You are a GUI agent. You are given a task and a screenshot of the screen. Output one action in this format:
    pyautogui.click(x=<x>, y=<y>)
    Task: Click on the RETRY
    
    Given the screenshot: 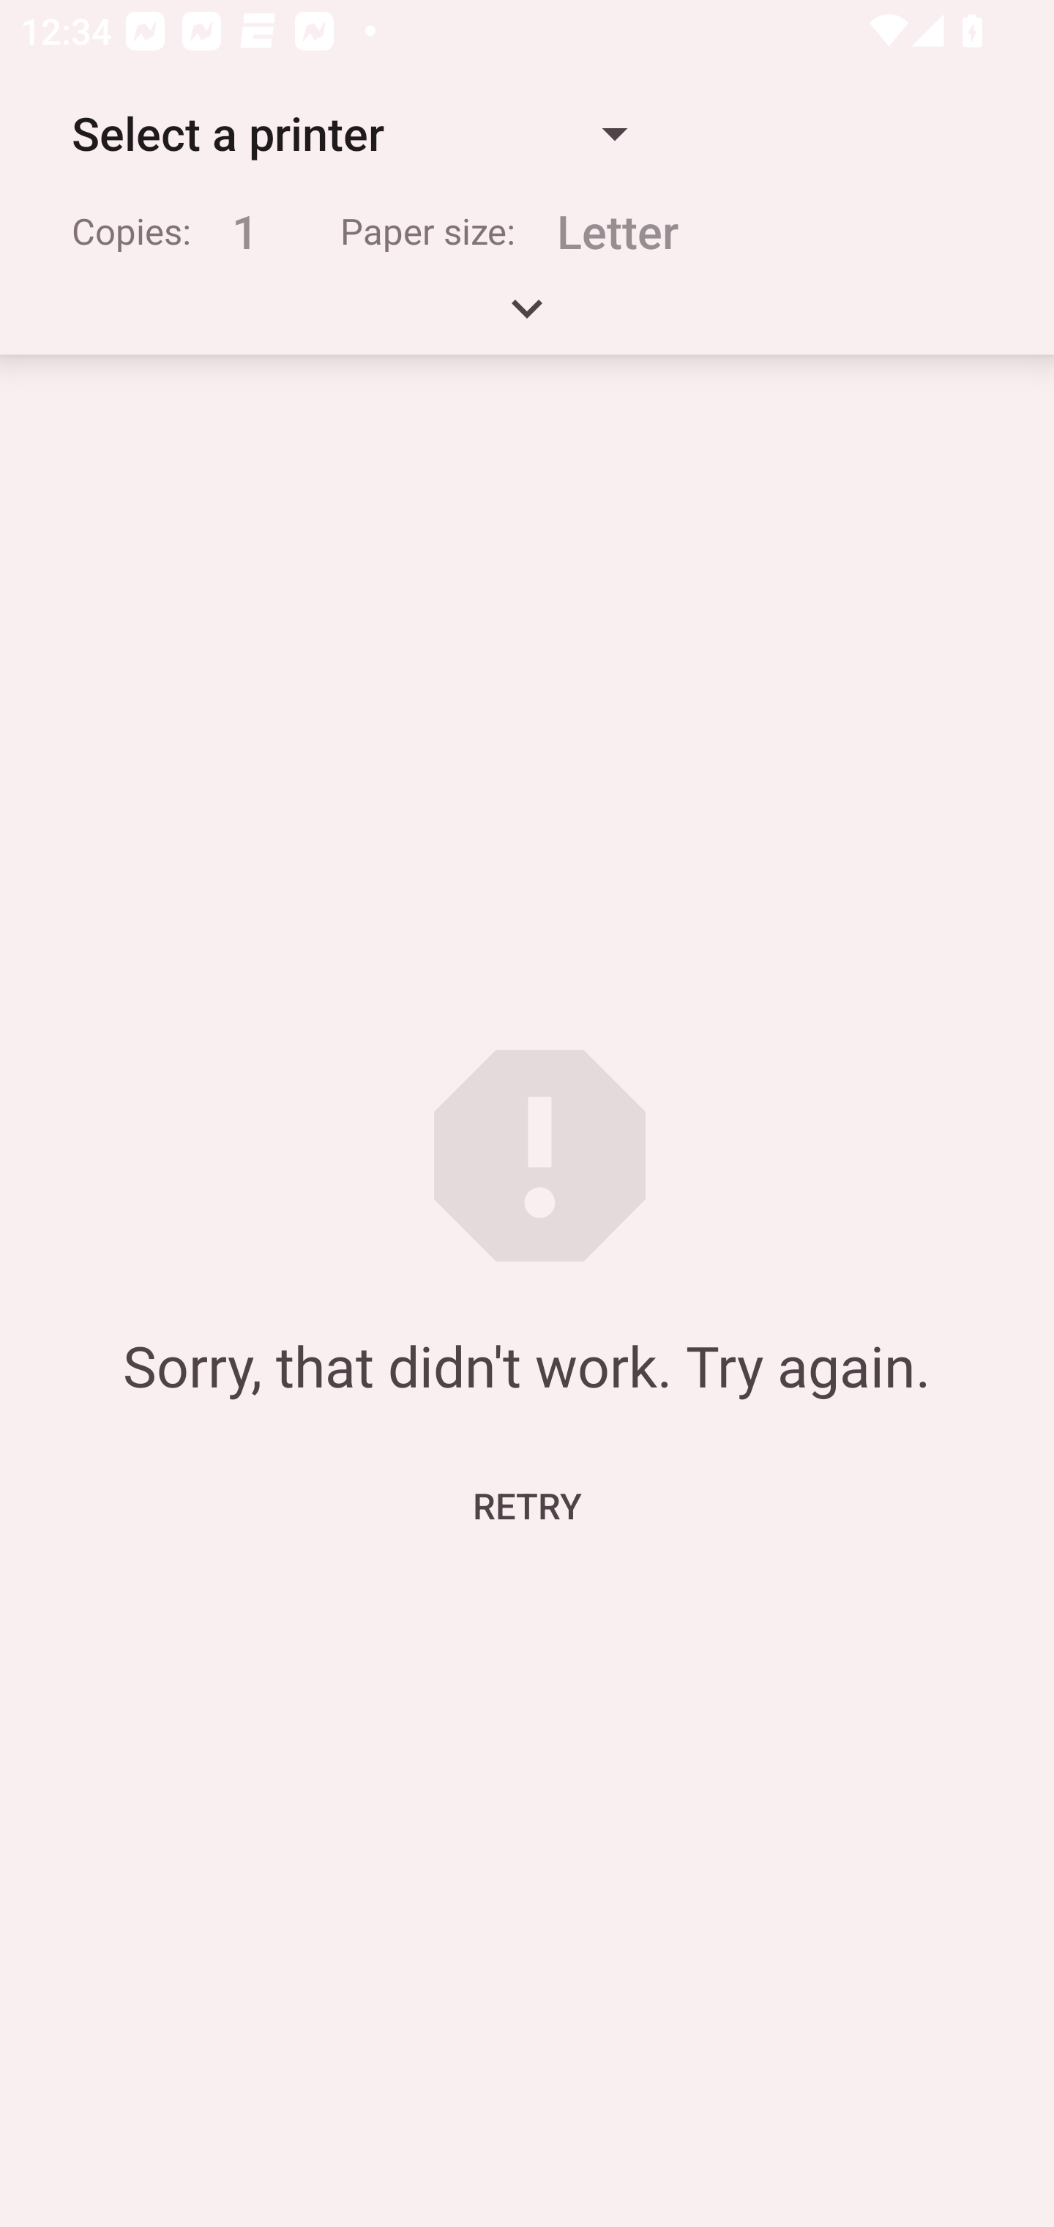 What is the action you would take?
    pyautogui.click(x=527, y=1505)
    